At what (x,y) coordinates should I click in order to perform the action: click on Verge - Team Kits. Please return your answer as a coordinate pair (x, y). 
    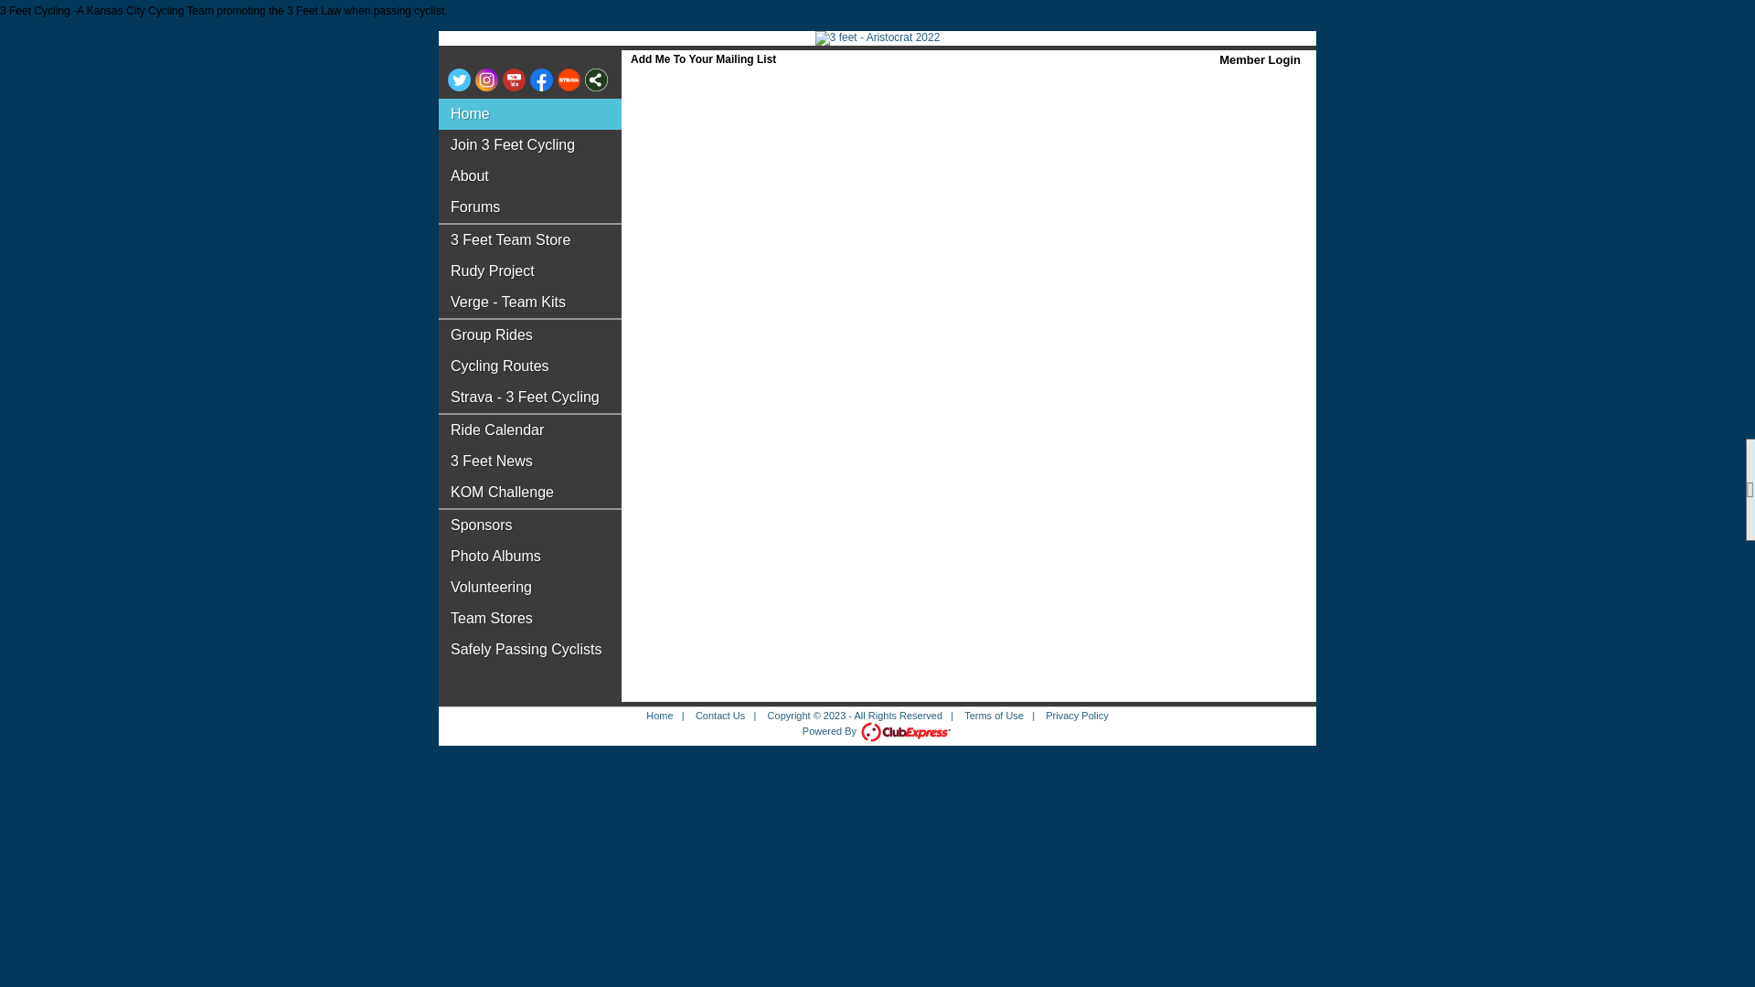
    Looking at the image, I should click on (530, 302).